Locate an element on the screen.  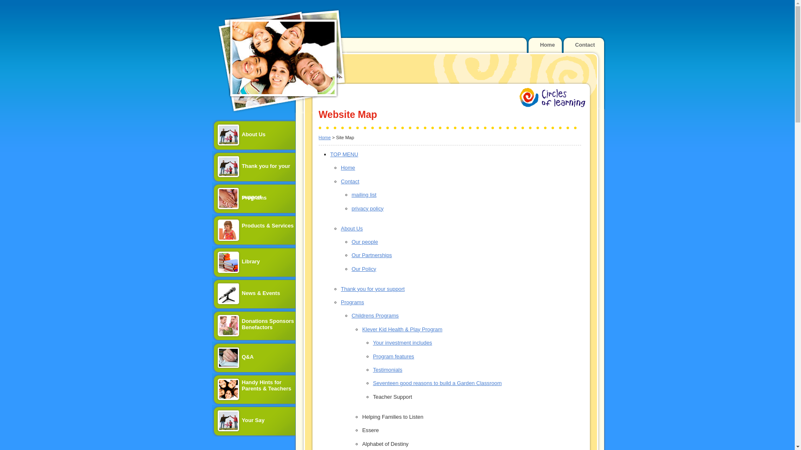
Contact is located at coordinates (585, 45).